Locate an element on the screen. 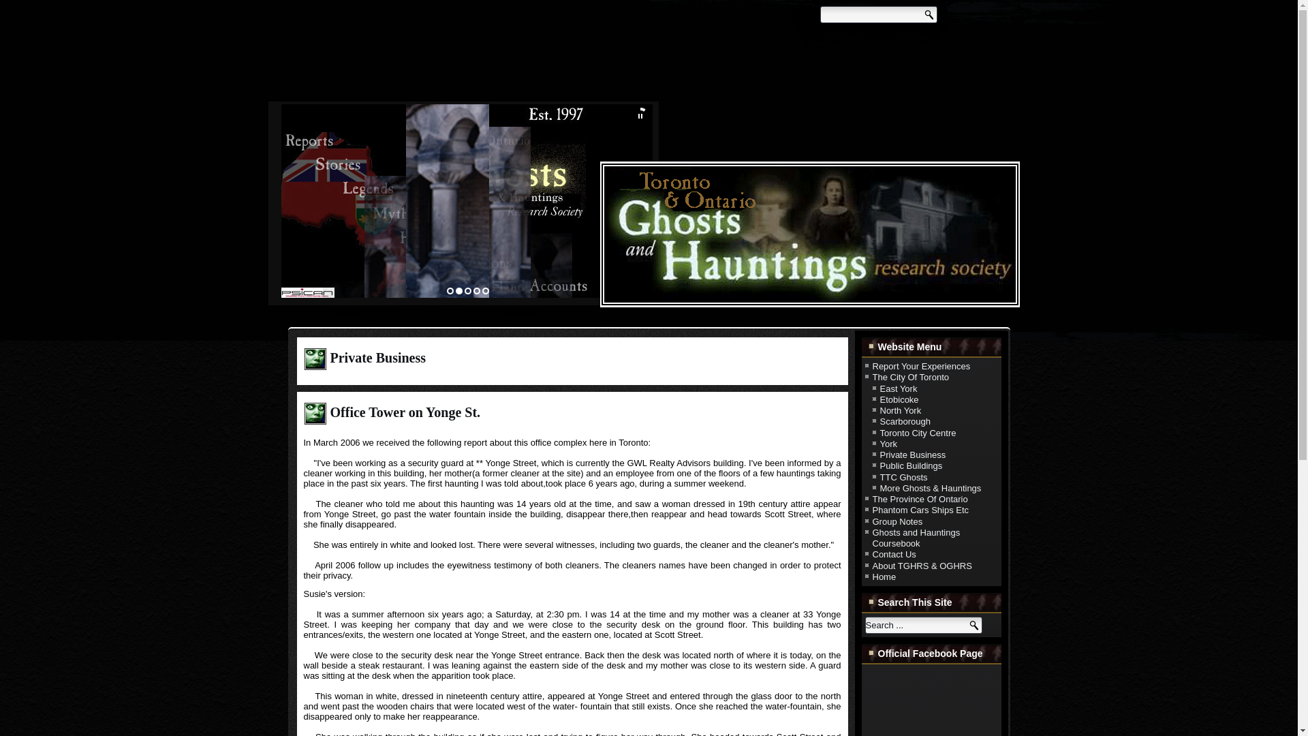 The height and width of the screenshot is (736, 1308). York is located at coordinates (888, 443).